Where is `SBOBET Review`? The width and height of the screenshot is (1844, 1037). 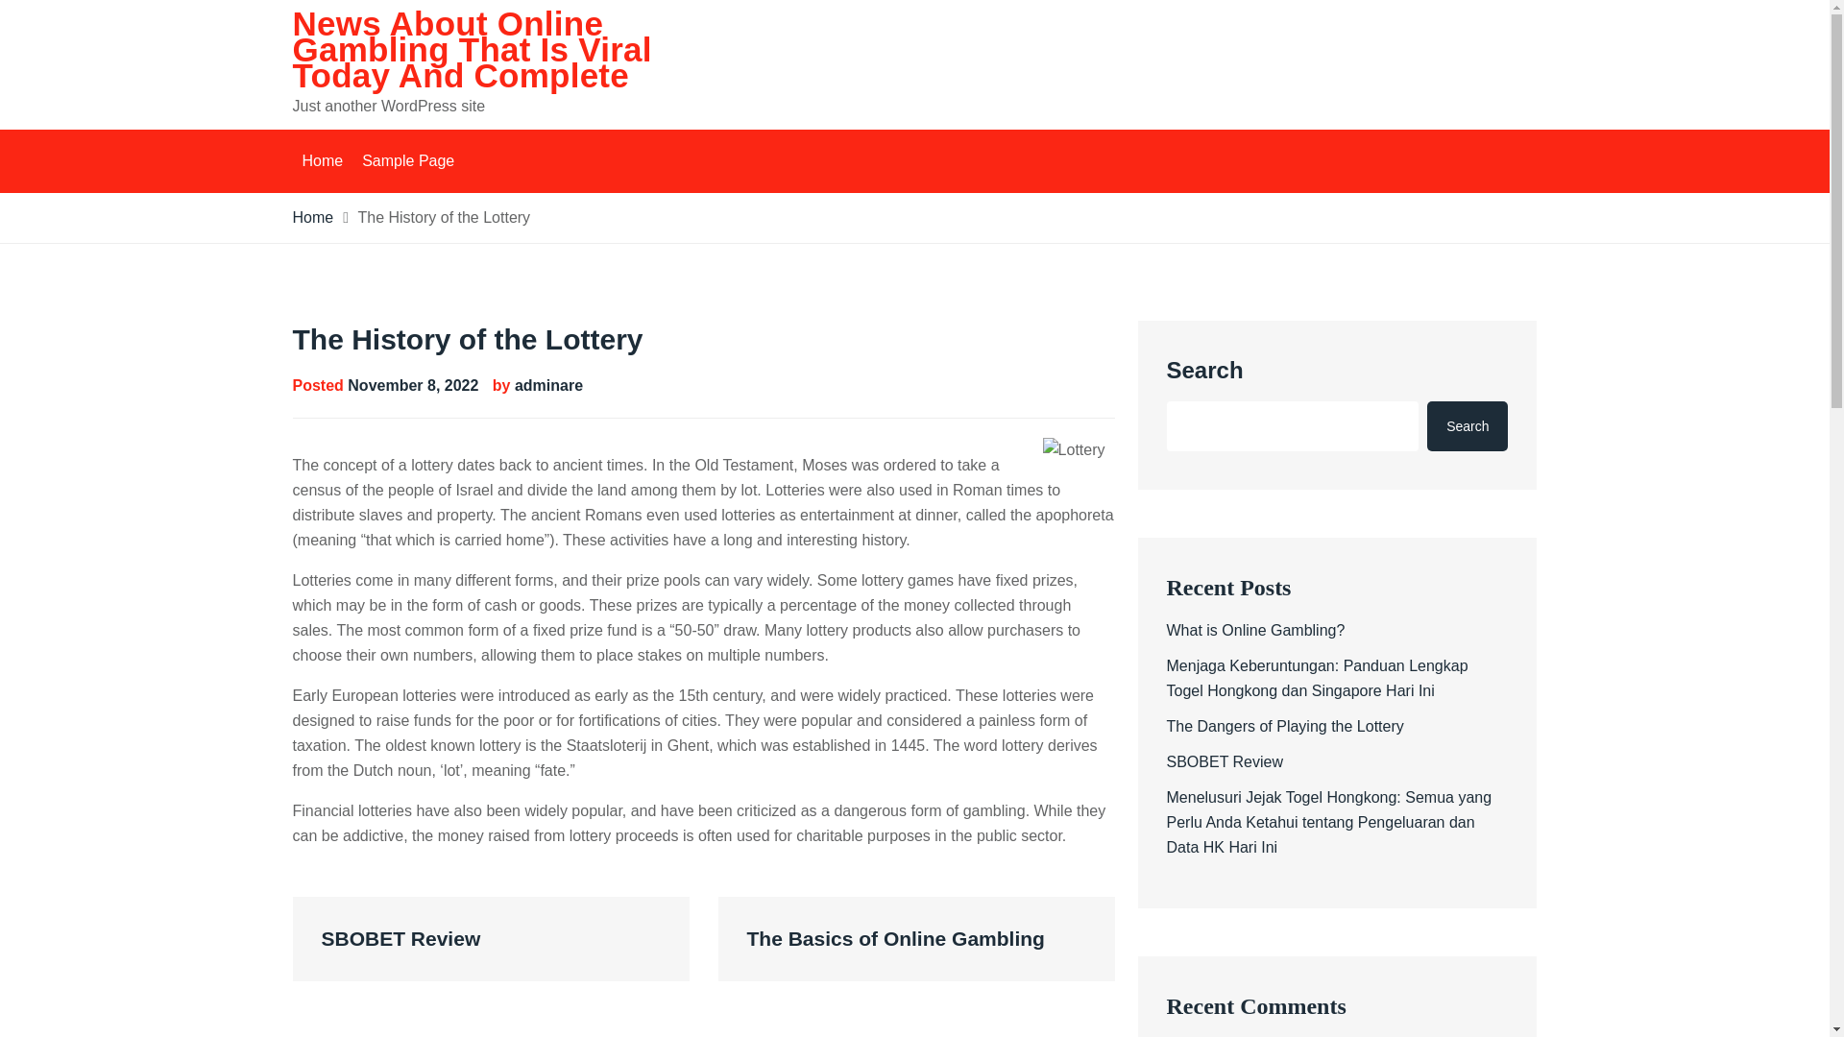 SBOBET Review is located at coordinates (490, 939).